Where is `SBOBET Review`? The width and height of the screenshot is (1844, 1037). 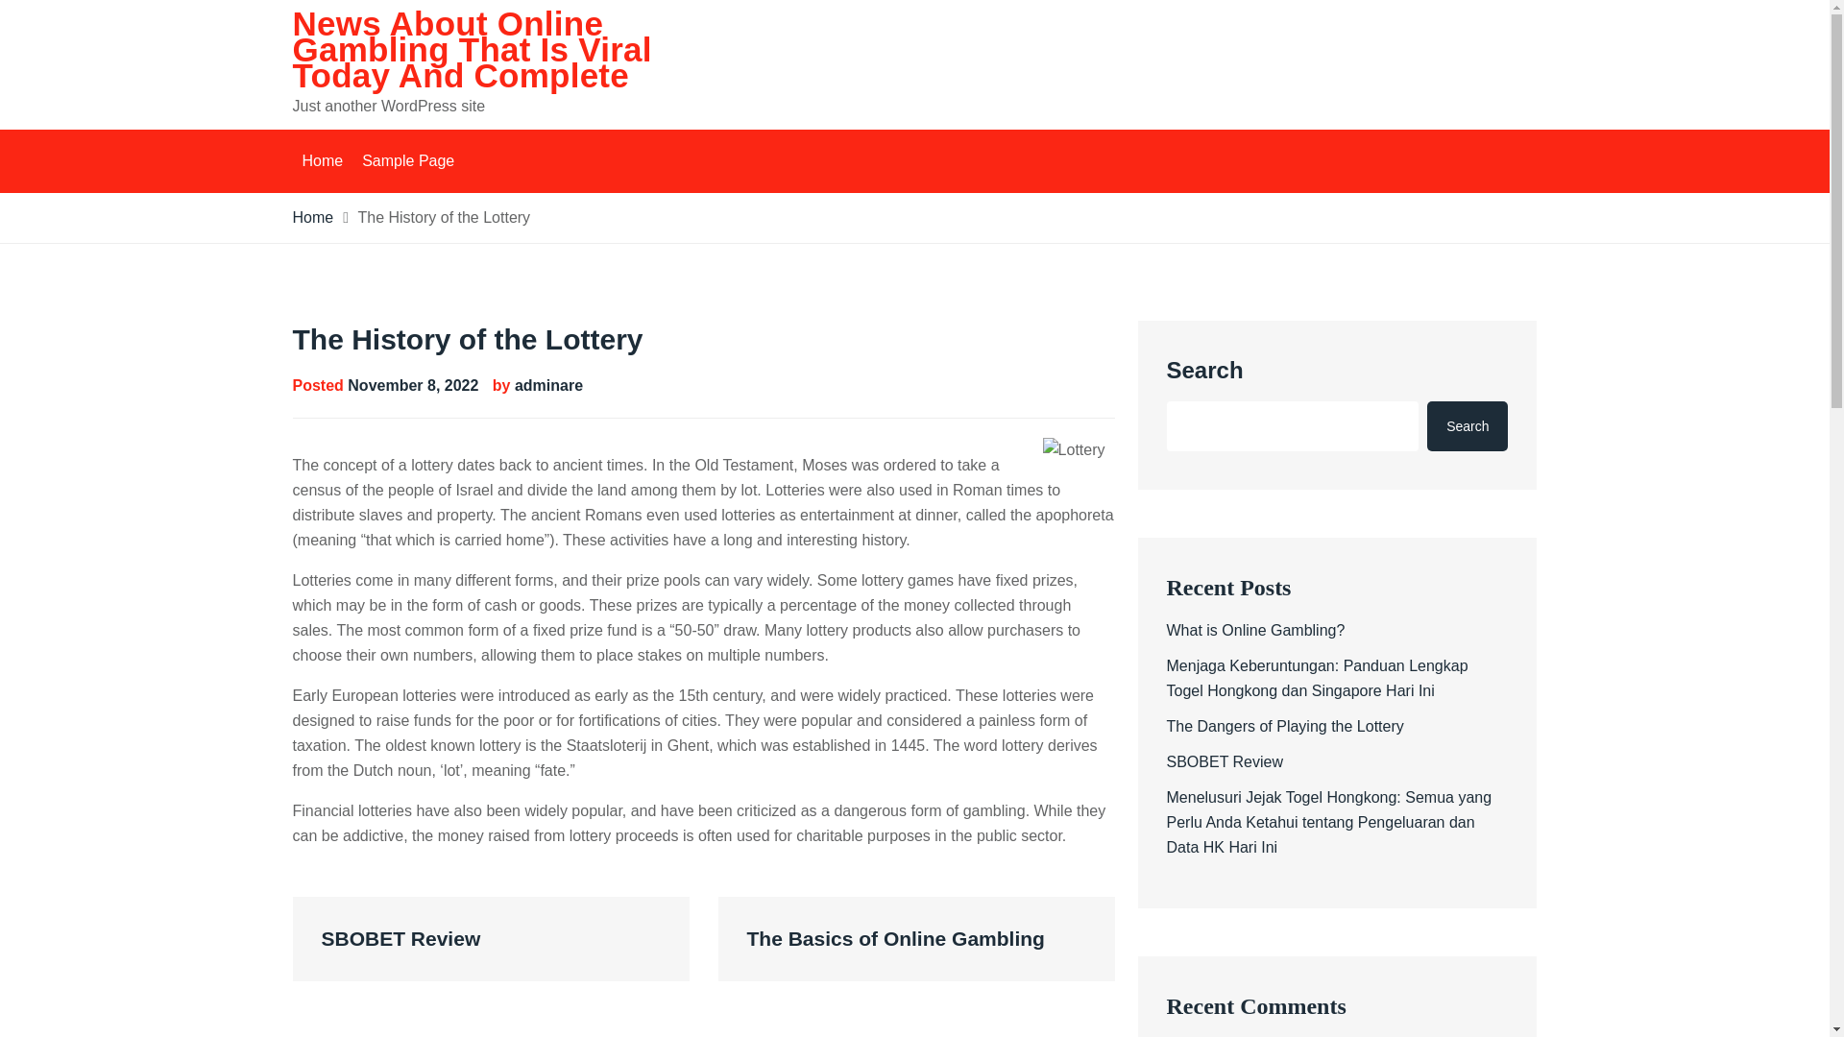 SBOBET Review is located at coordinates (490, 939).